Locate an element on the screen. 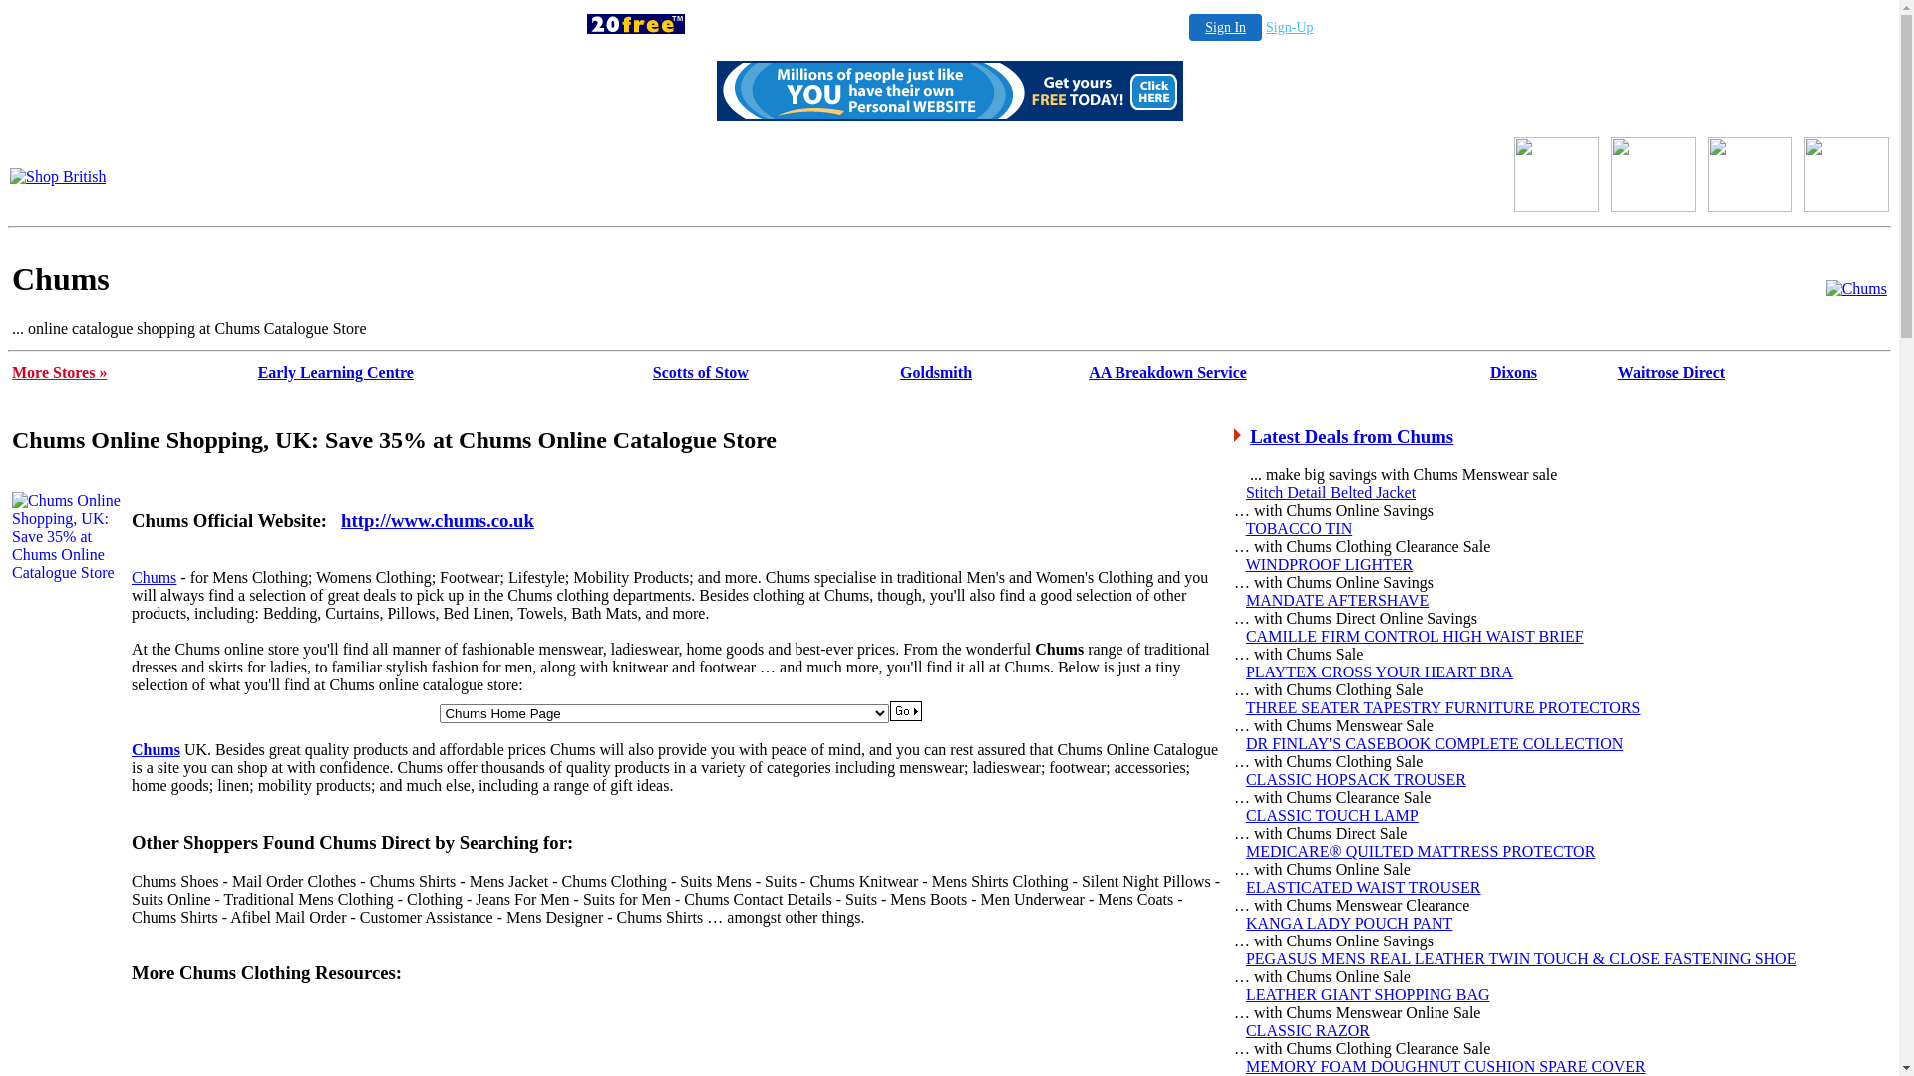  Chums is located at coordinates (156, 749).